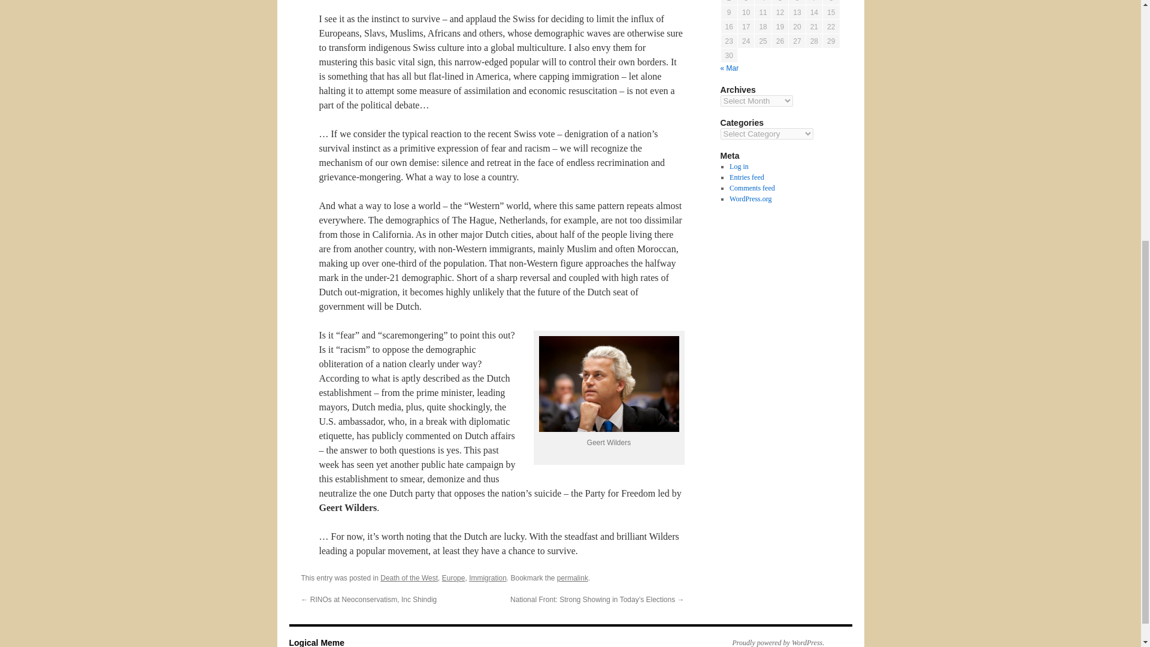  What do you see at coordinates (488, 578) in the screenshot?
I see `Immigration` at bounding box center [488, 578].